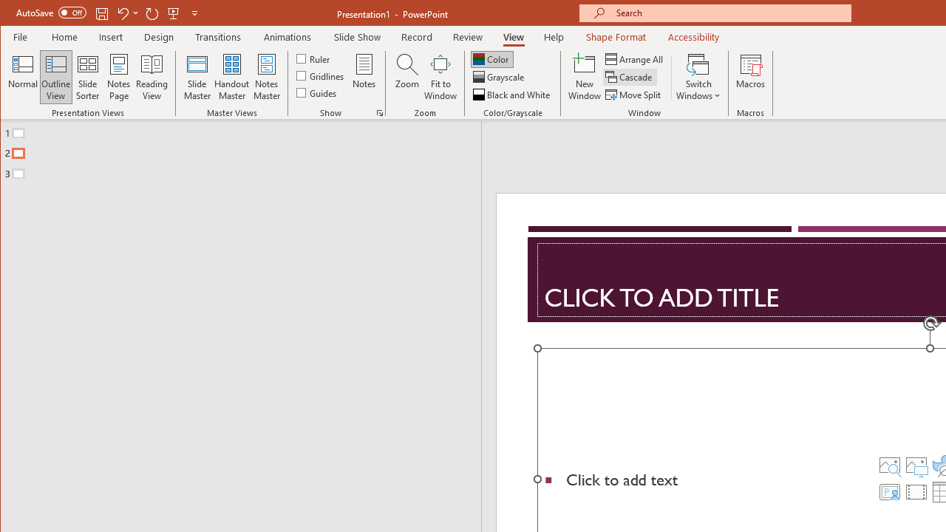 The image size is (946, 532). Describe the element at coordinates (751, 77) in the screenshot. I see `Macros` at that location.